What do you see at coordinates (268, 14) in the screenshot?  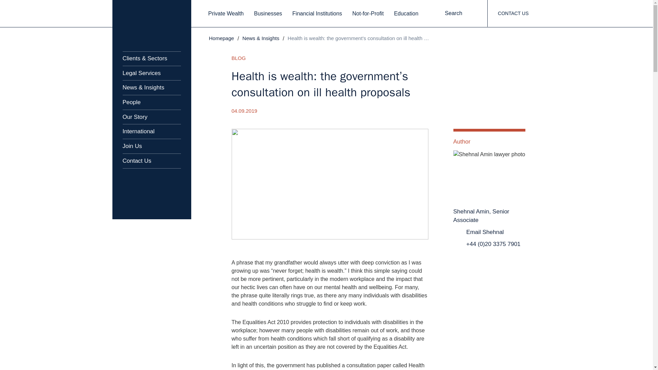 I see `Businesses` at bounding box center [268, 14].